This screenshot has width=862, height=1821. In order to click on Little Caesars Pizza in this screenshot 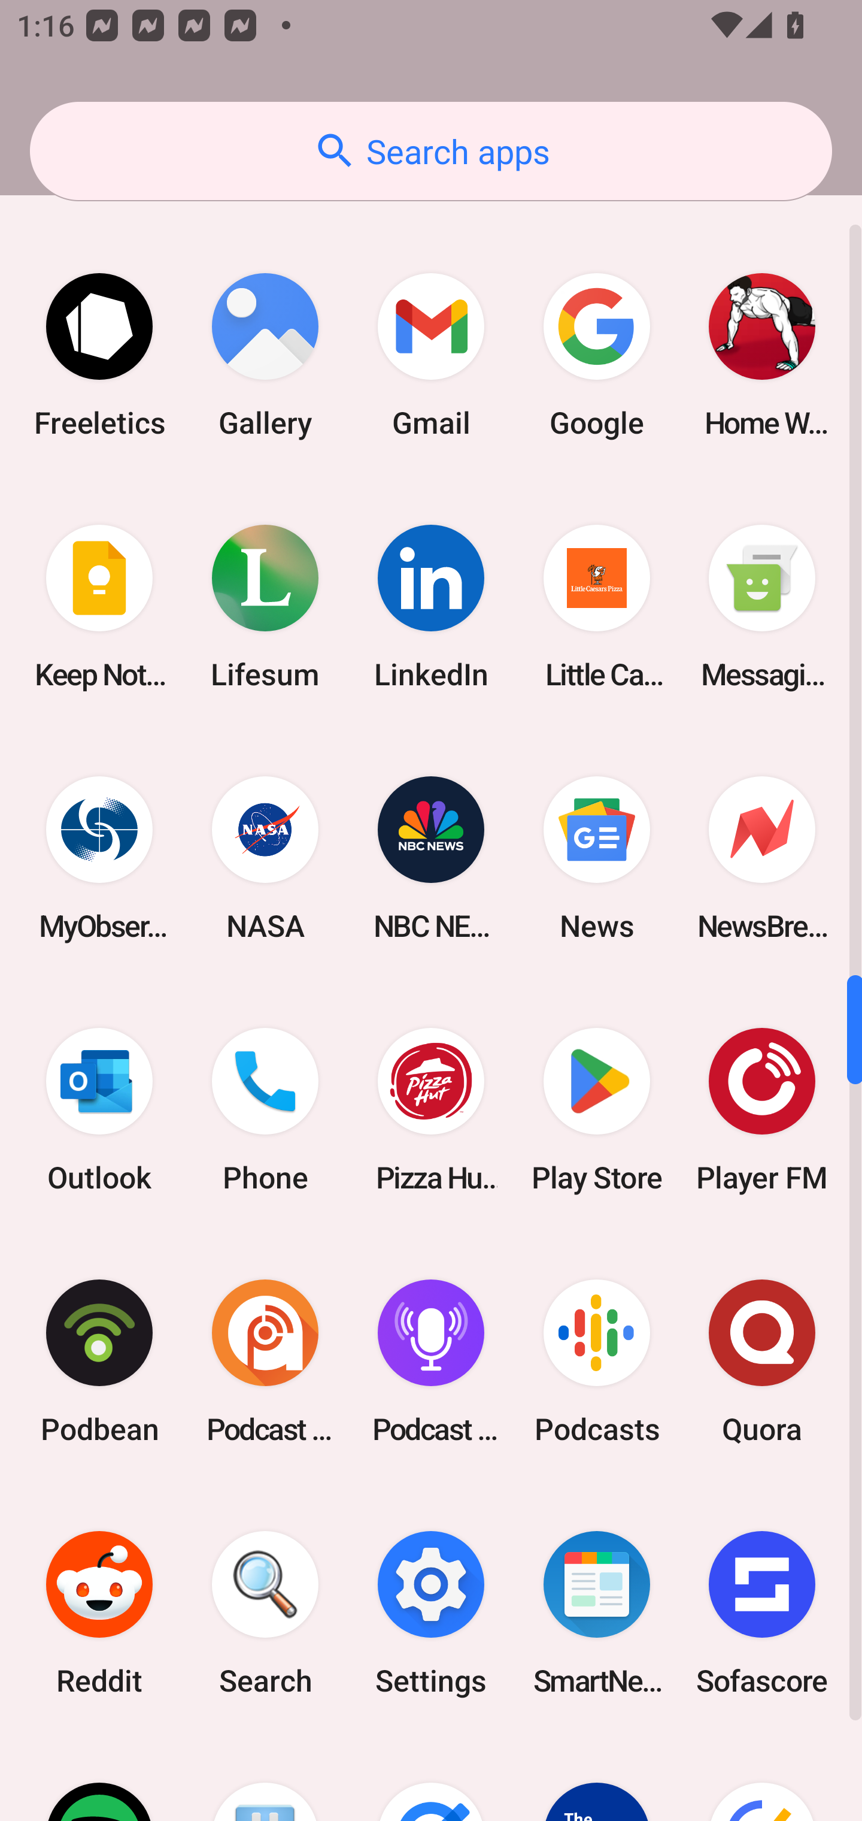, I will do `click(596, 606)`.